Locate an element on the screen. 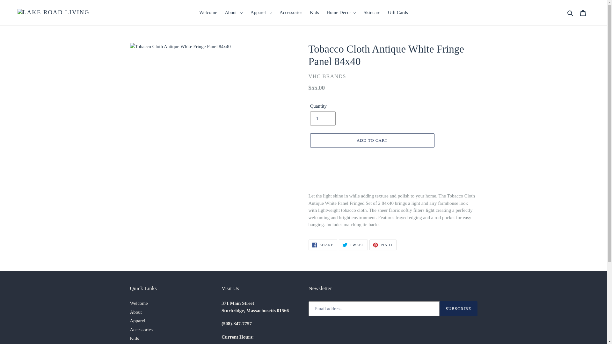 The image size is (612, 344). About is located at coordinates (234, 12).